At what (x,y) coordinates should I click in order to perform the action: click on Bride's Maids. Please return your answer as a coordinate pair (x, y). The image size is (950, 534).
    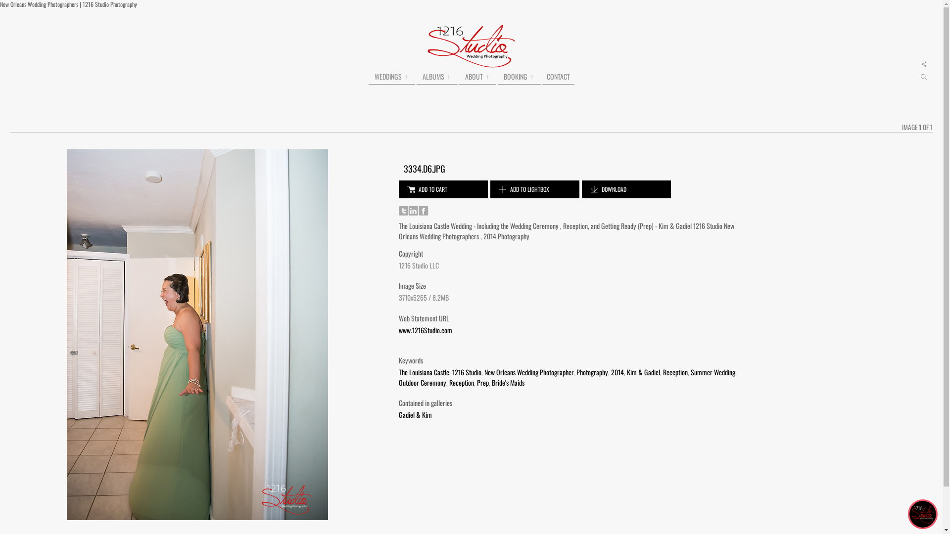
    Looking at the image, I should click on (508, 383).